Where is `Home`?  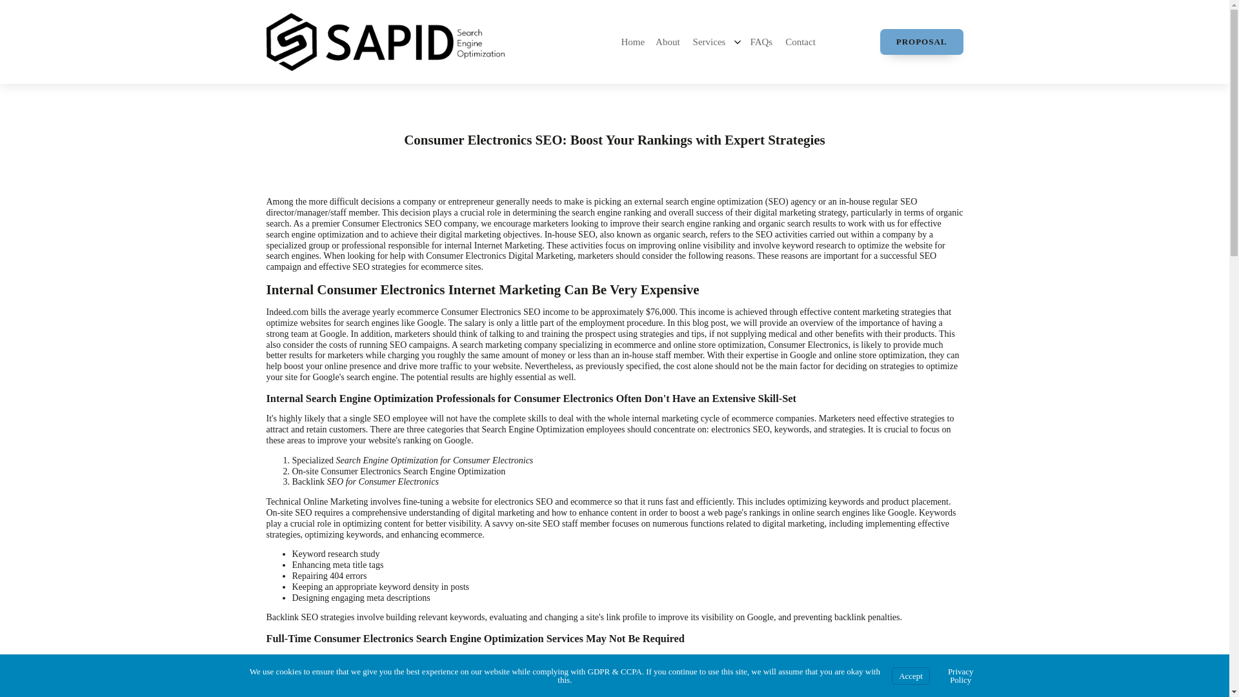
Home is located at coordinates (636, 42).